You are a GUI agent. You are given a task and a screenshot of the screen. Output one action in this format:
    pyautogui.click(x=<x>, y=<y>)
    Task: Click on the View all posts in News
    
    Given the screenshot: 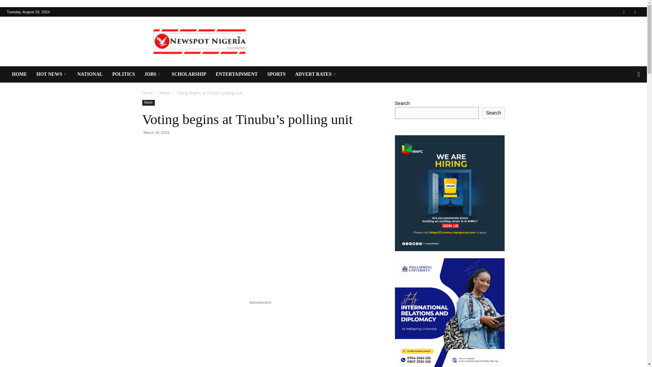 What is the action you would take?
    pyautogui.click(x=164, y=93)
    